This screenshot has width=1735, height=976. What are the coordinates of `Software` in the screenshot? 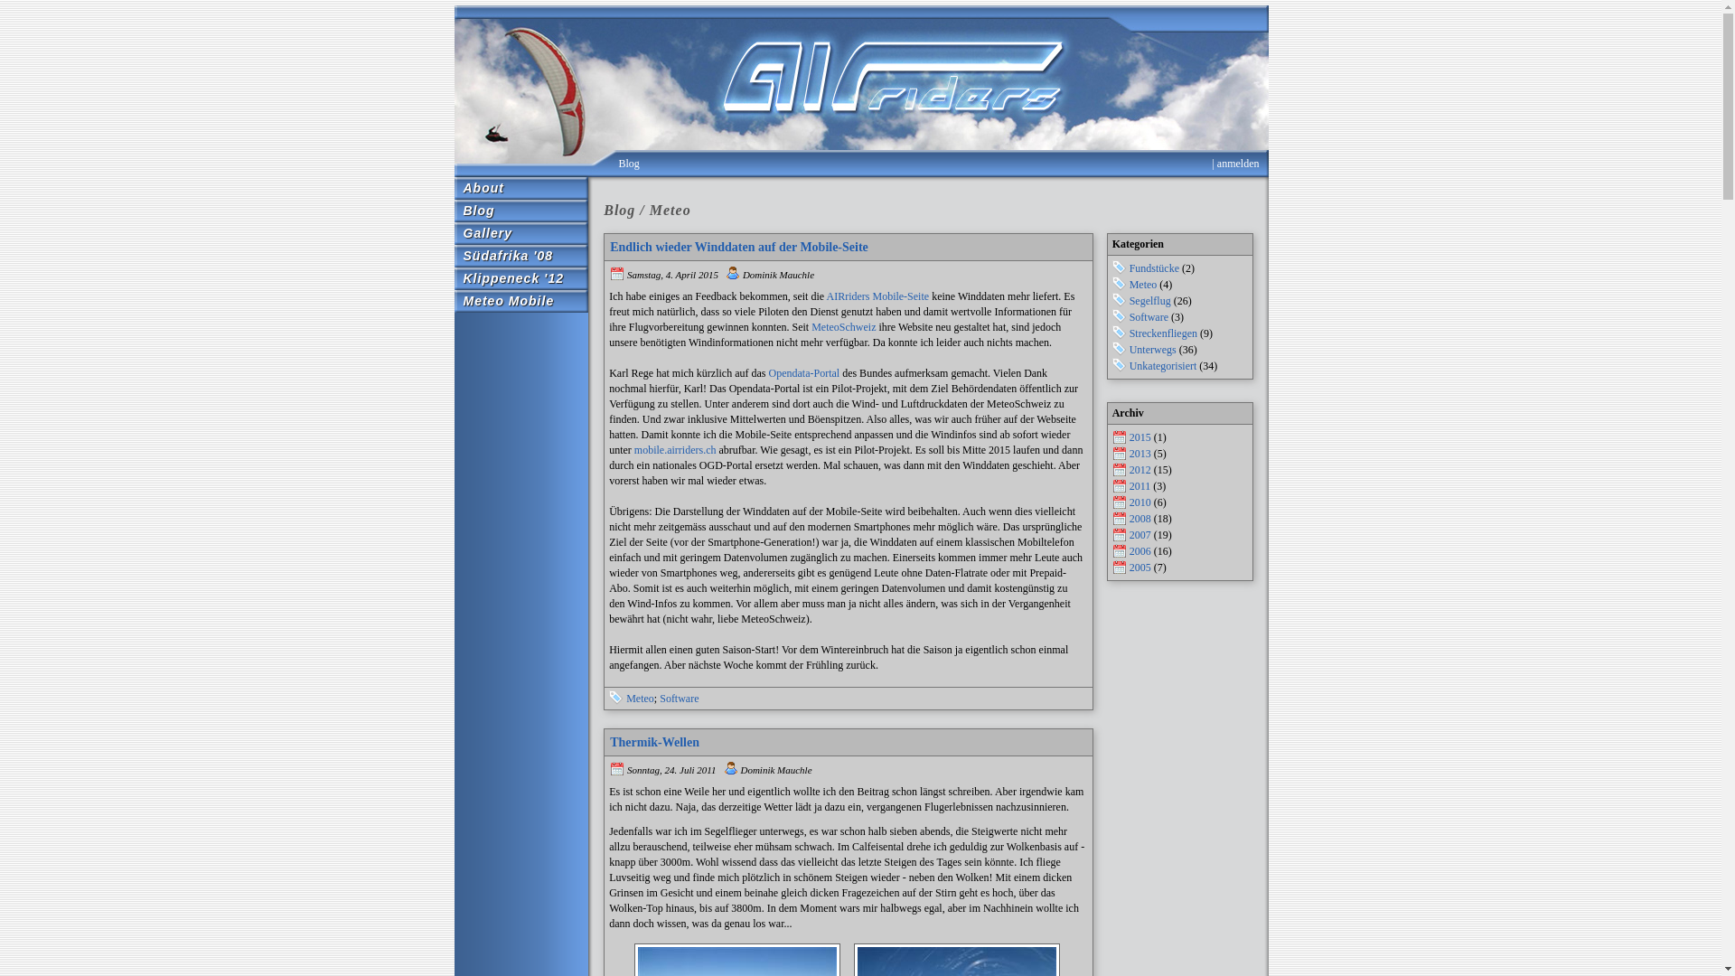 It's located at (680, 699).